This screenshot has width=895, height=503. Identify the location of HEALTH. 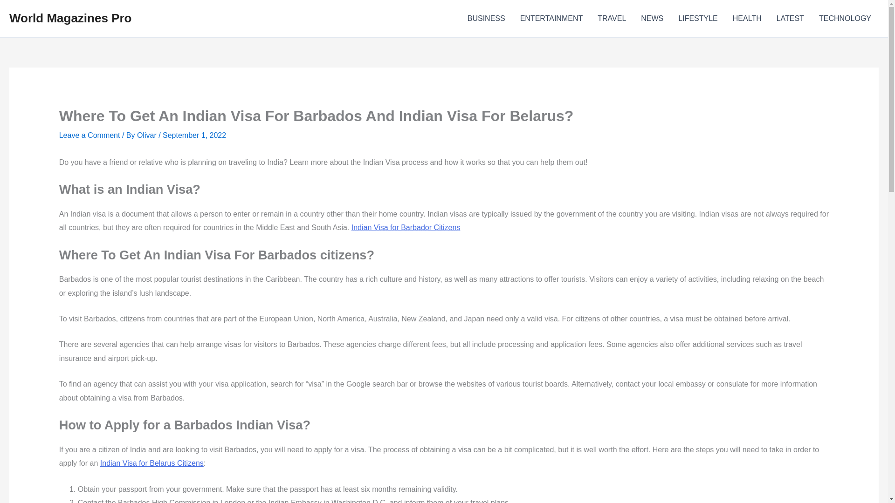
(747, 19).